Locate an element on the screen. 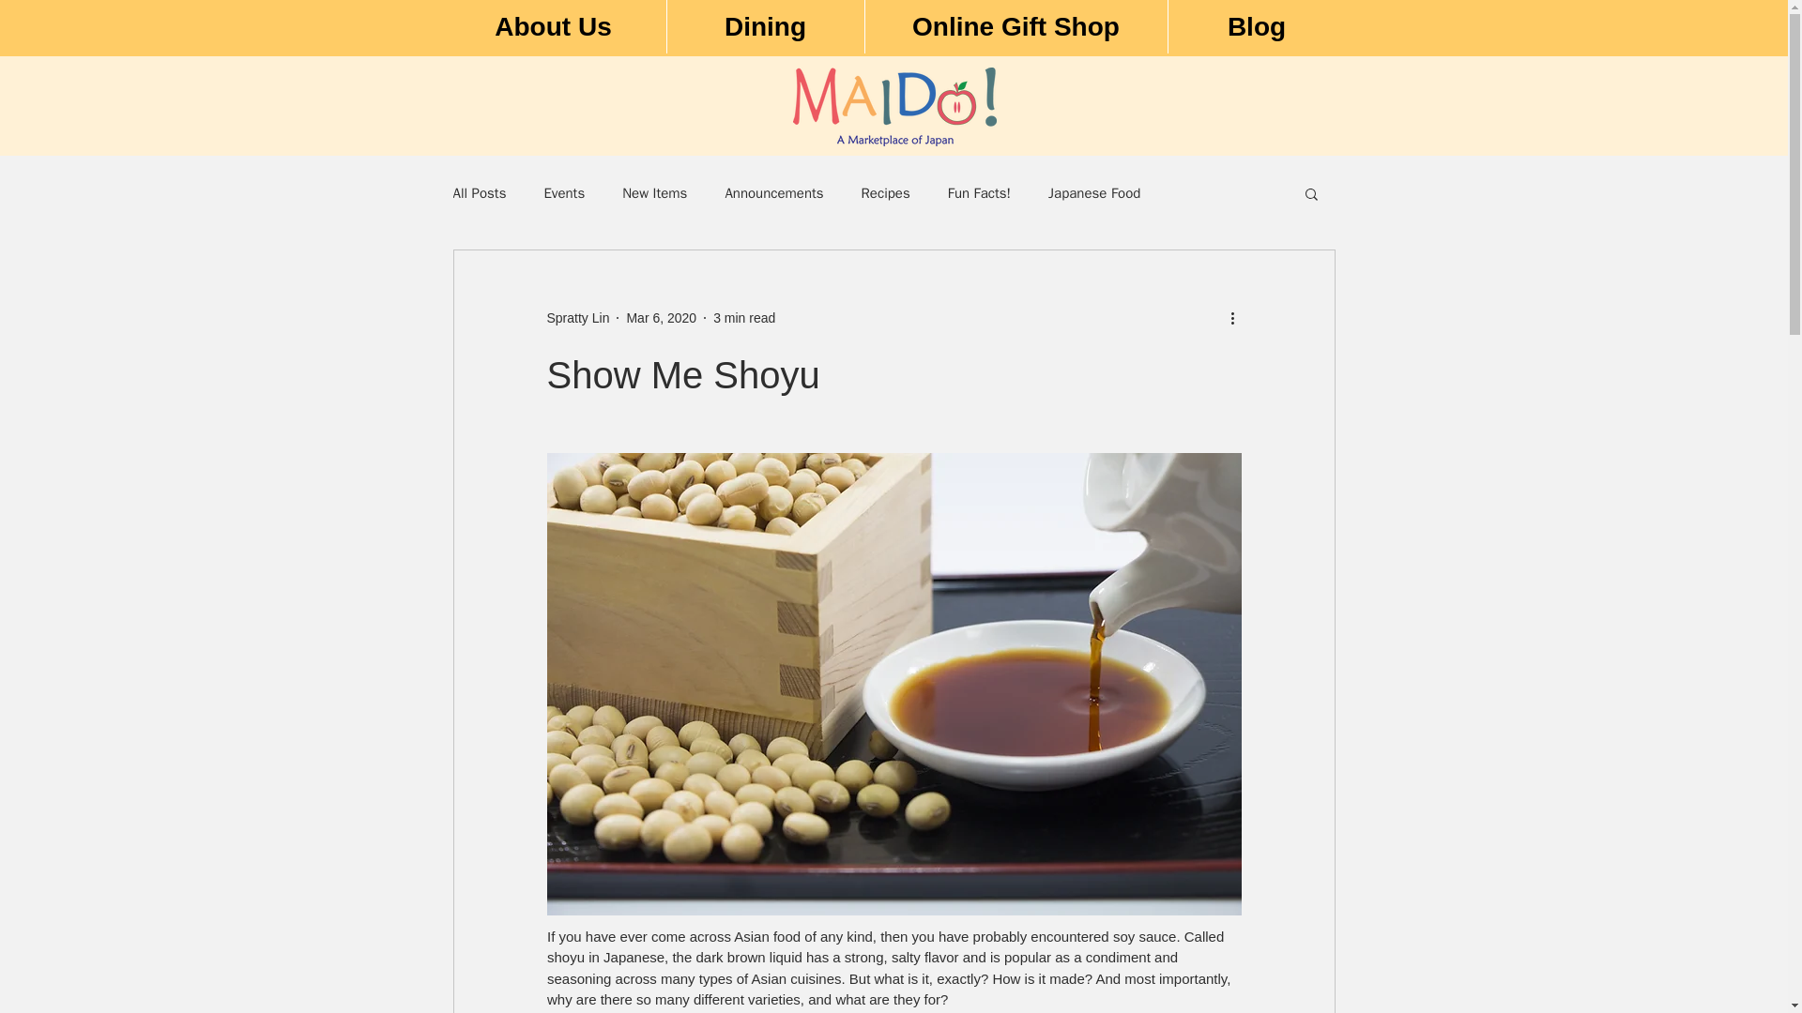 The image size is (1802, 1013). All Posts is located at coordinates (479, 191).